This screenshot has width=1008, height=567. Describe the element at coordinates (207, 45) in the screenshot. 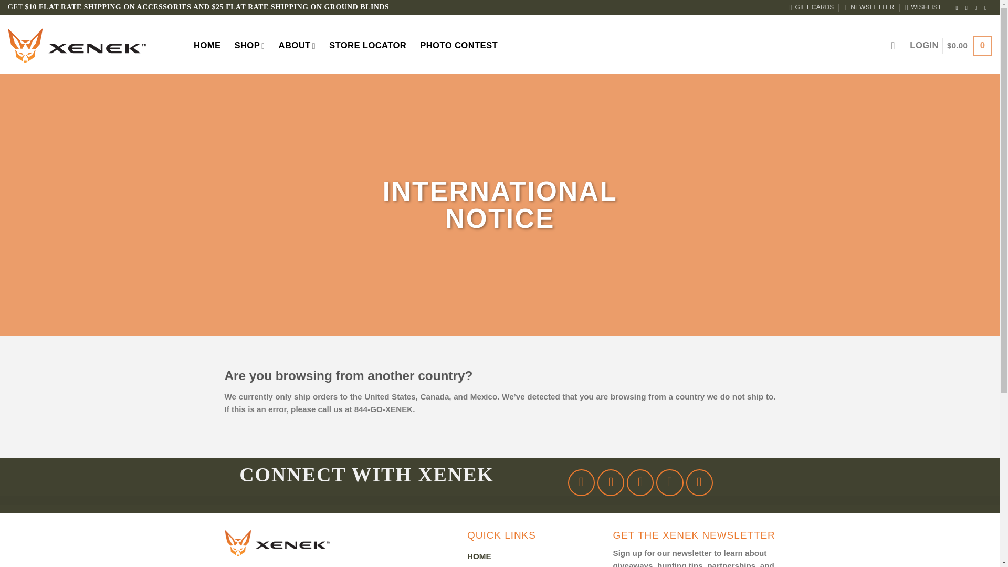

I see `HOME` at that location.